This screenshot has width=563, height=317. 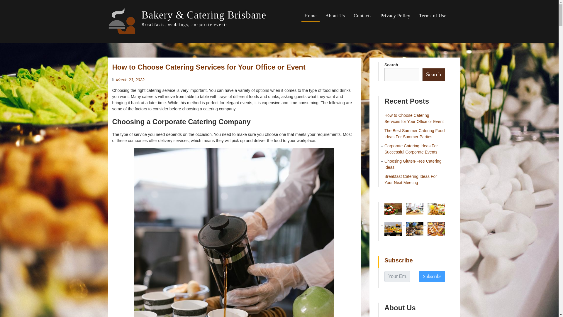 I want to click on Privacy Policy, so click(x=395, y=16).